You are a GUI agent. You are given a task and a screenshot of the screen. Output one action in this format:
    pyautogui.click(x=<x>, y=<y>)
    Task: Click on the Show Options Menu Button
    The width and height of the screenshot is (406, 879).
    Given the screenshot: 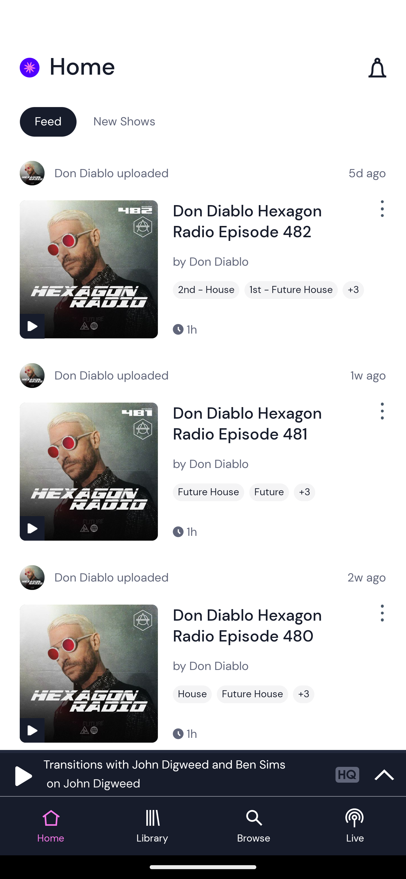 What is the action you would take?
    pyautogui.click(x=381, y=618)
    